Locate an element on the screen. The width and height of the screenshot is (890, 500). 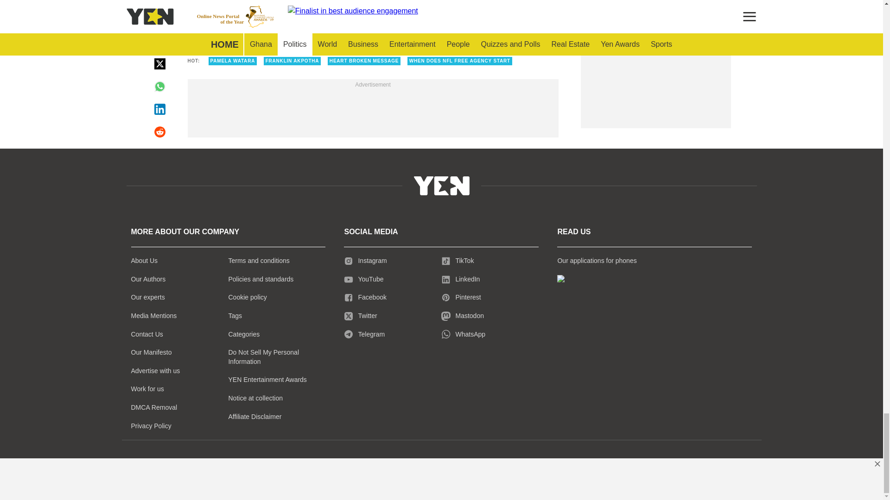
Author page is located at coordinates (326, 13).